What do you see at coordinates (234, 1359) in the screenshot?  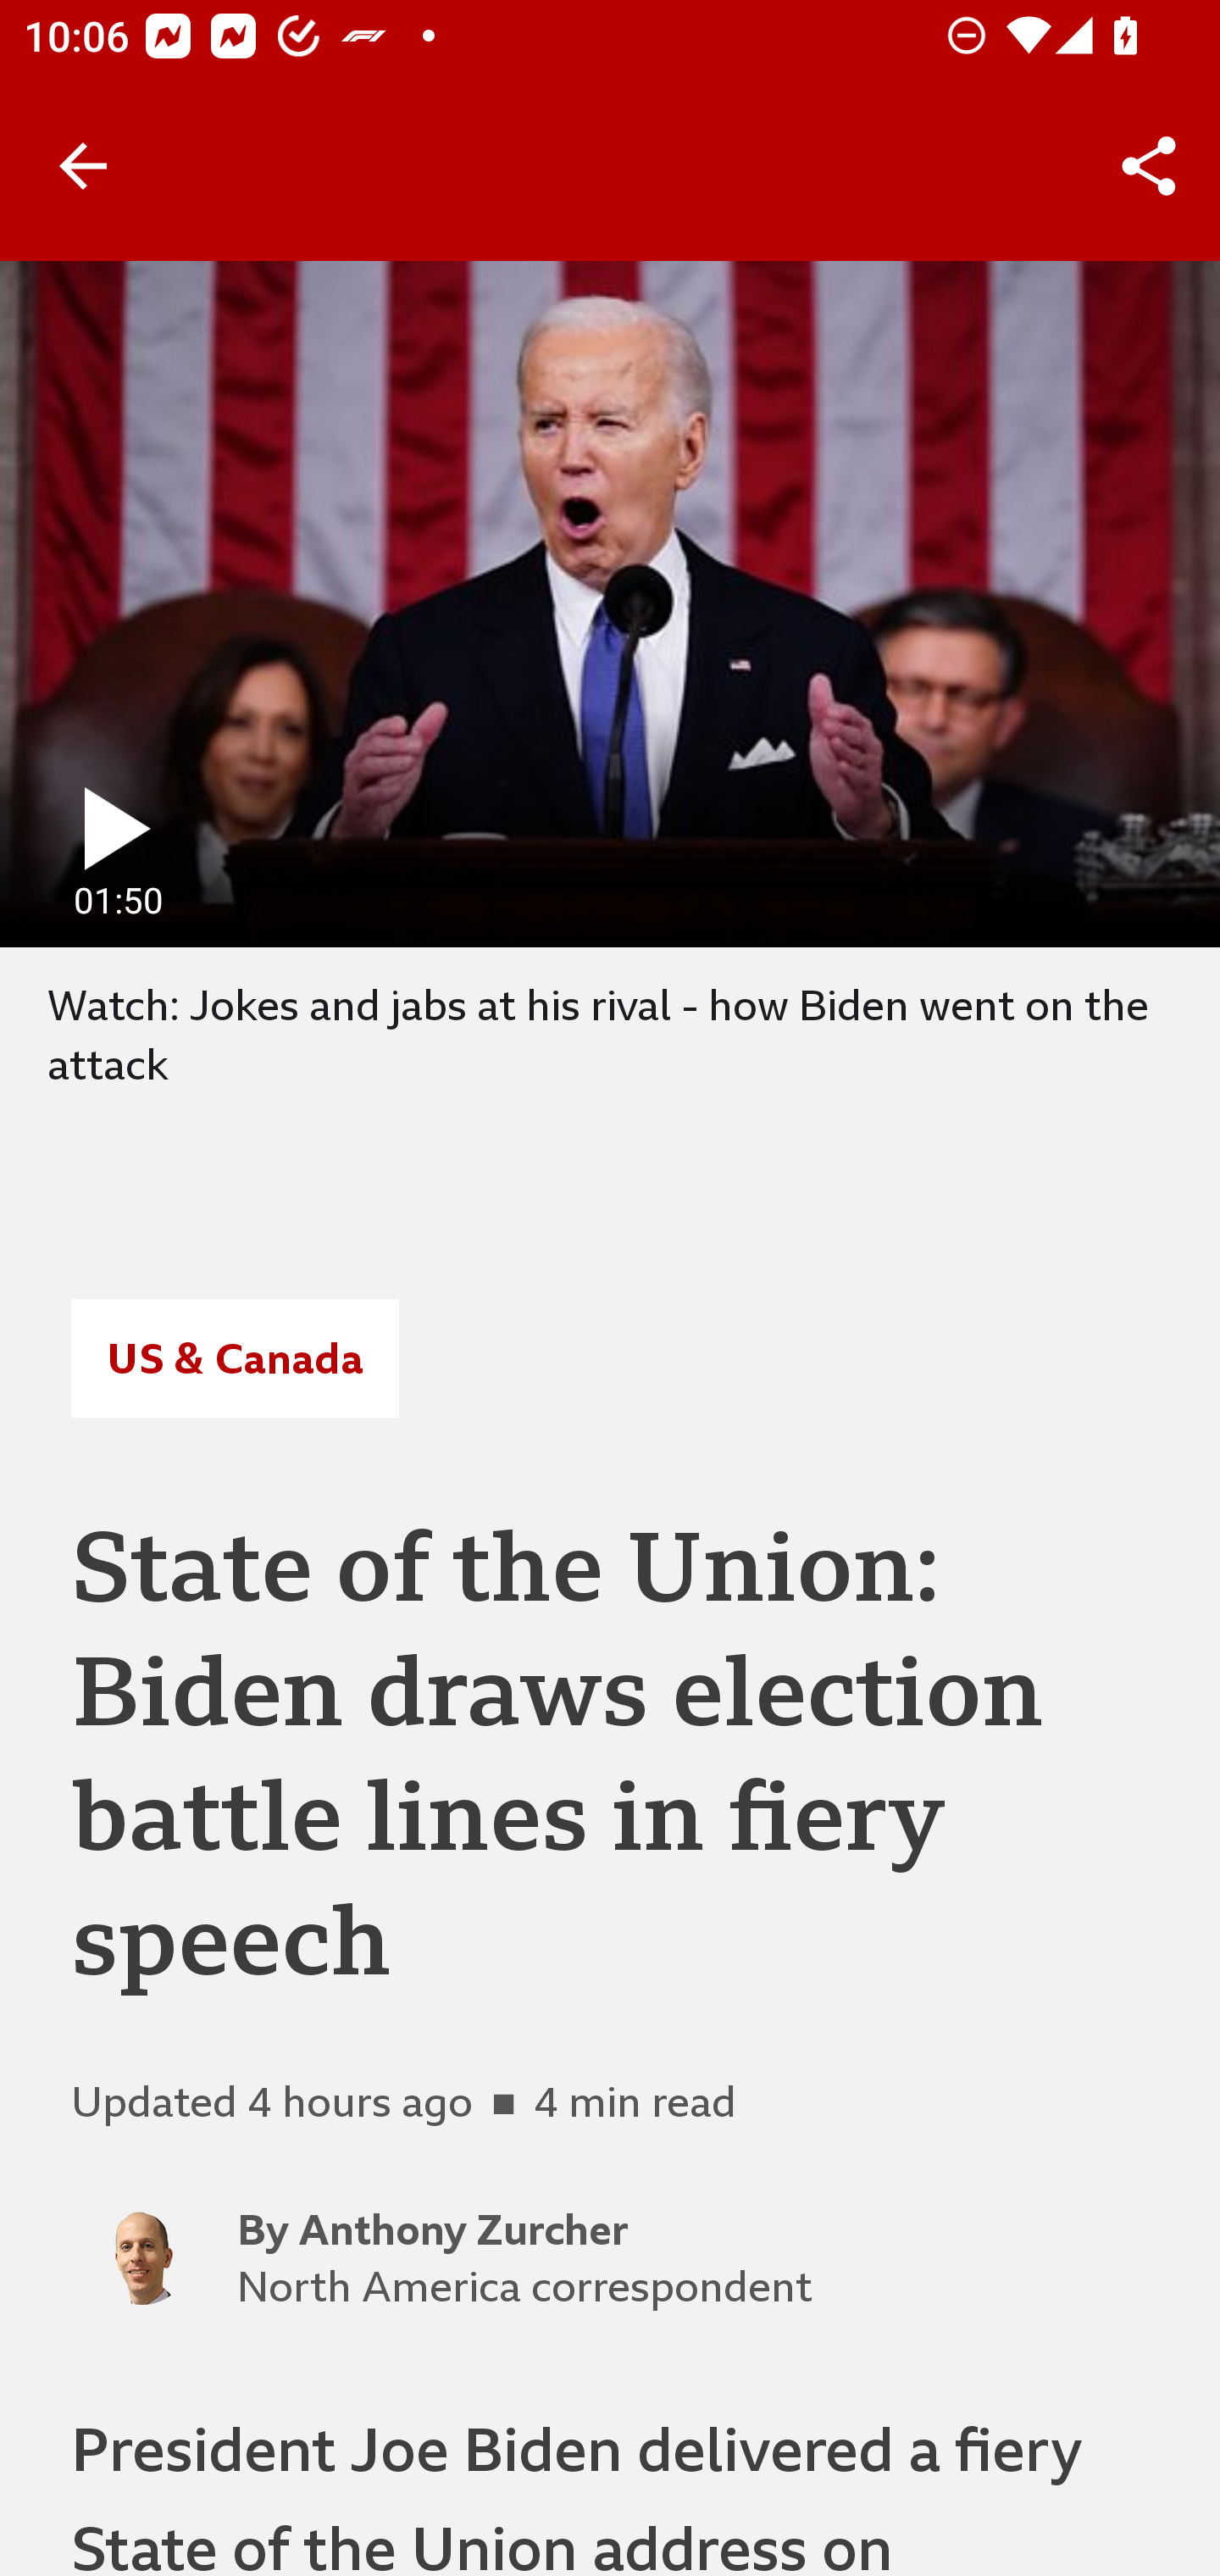 I see `US & Canada` at bounding box center [234, 1359].